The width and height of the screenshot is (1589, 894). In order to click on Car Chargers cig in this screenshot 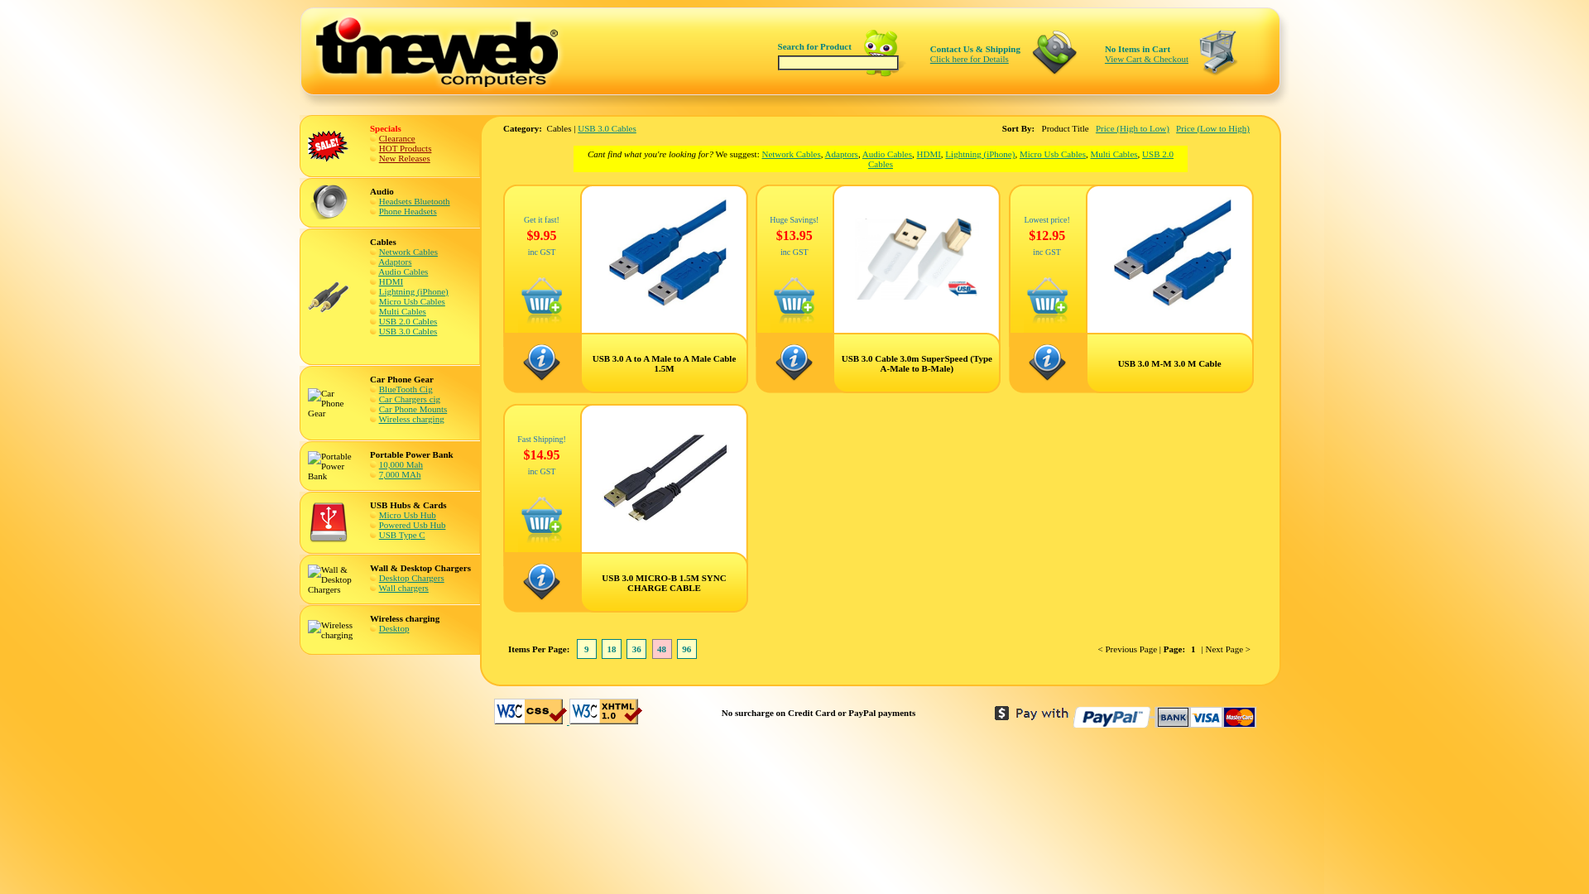, I will do `click(410, 399)`.